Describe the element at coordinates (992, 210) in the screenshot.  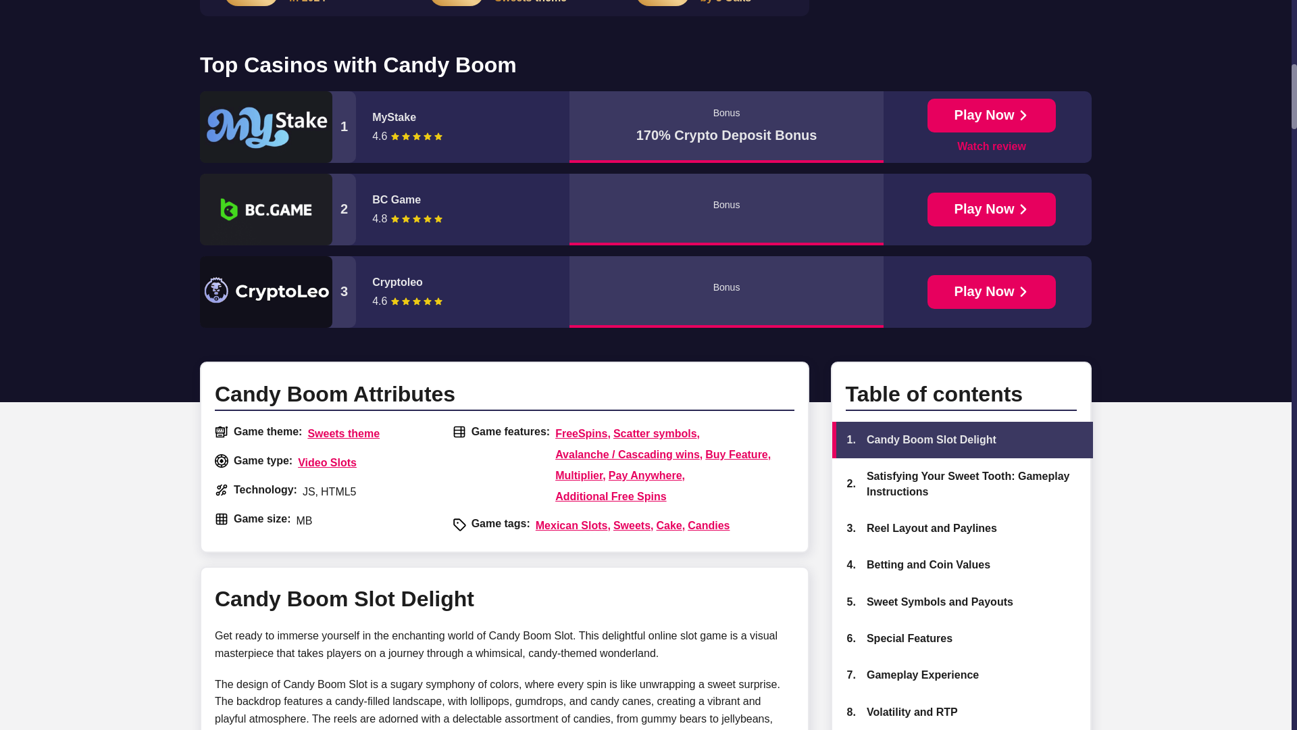
I see `Play Now` at that location.